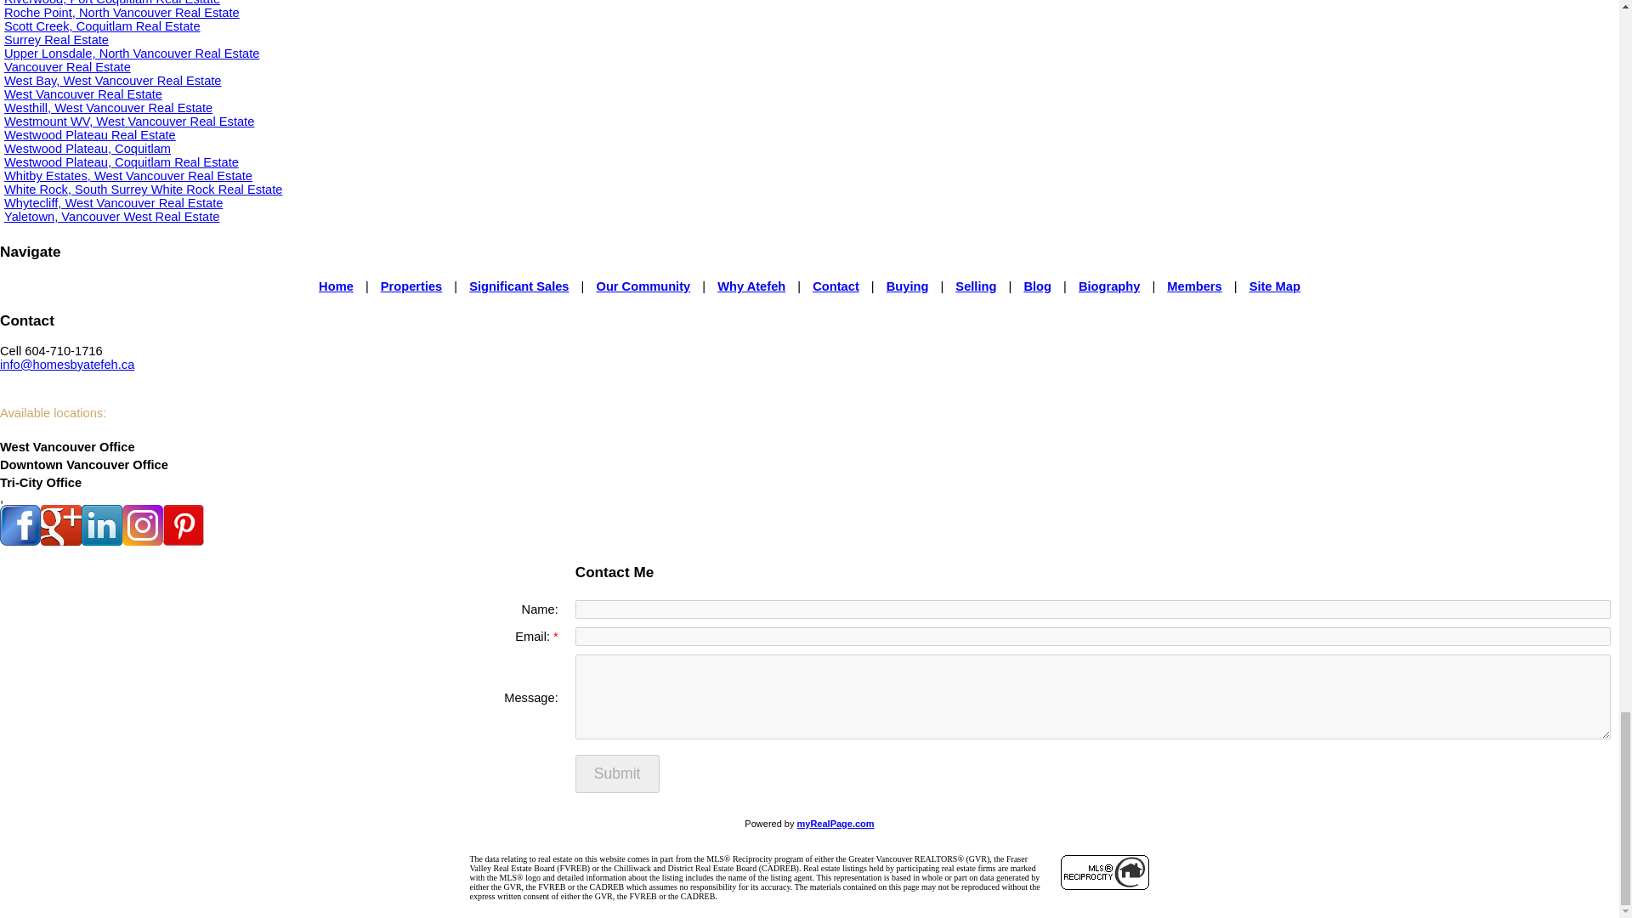  What do you see at coordinates (336, 286) in the screenshot?
I see `Home` at bounding box center [336, 286].